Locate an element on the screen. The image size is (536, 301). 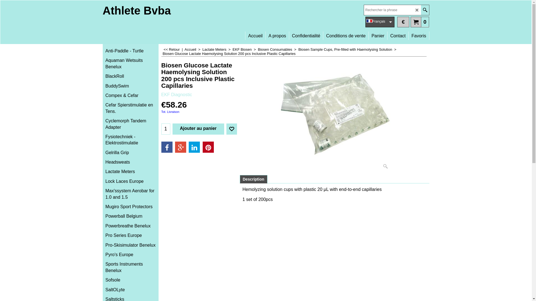
Favoris is located at coordinates (419, 33).